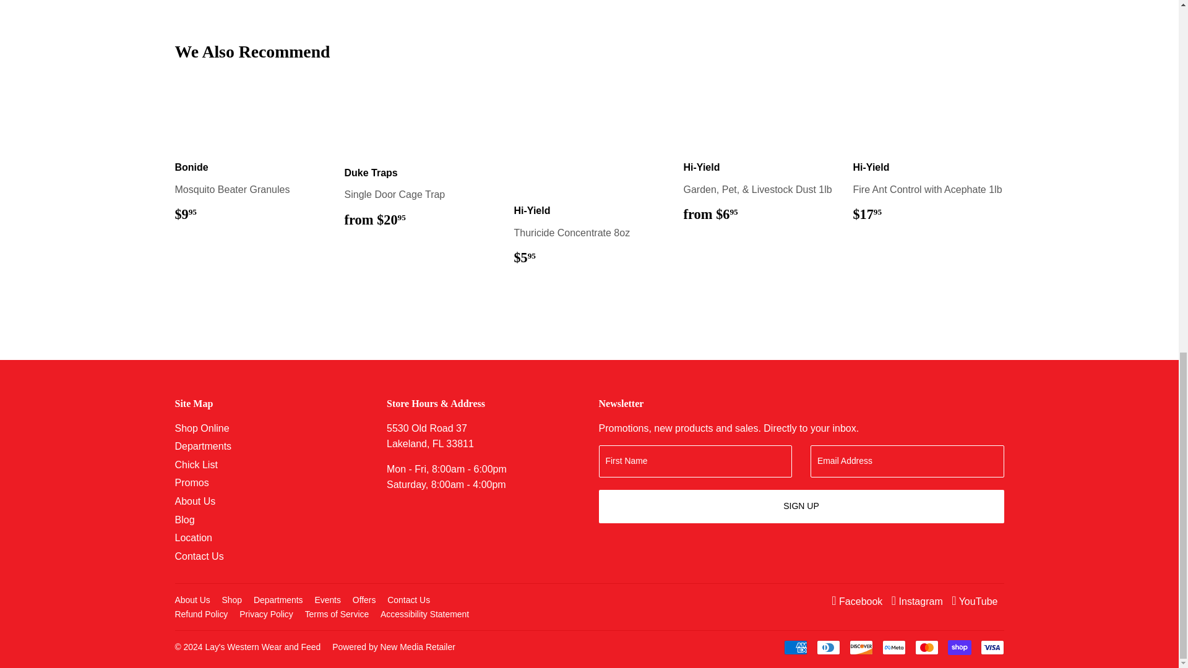  Describe the element at coordinates (828, 647) in the screenshot. I see `Diners Club` at that location.